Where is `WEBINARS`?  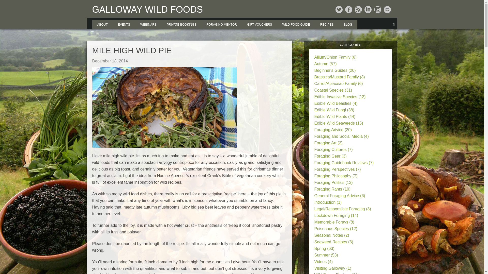 WEBINARS is located at coordinates (148, 24).